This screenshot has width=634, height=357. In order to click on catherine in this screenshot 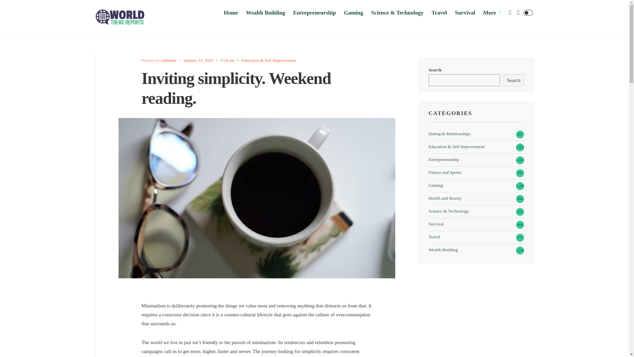, I will do `click(169, 60)`.